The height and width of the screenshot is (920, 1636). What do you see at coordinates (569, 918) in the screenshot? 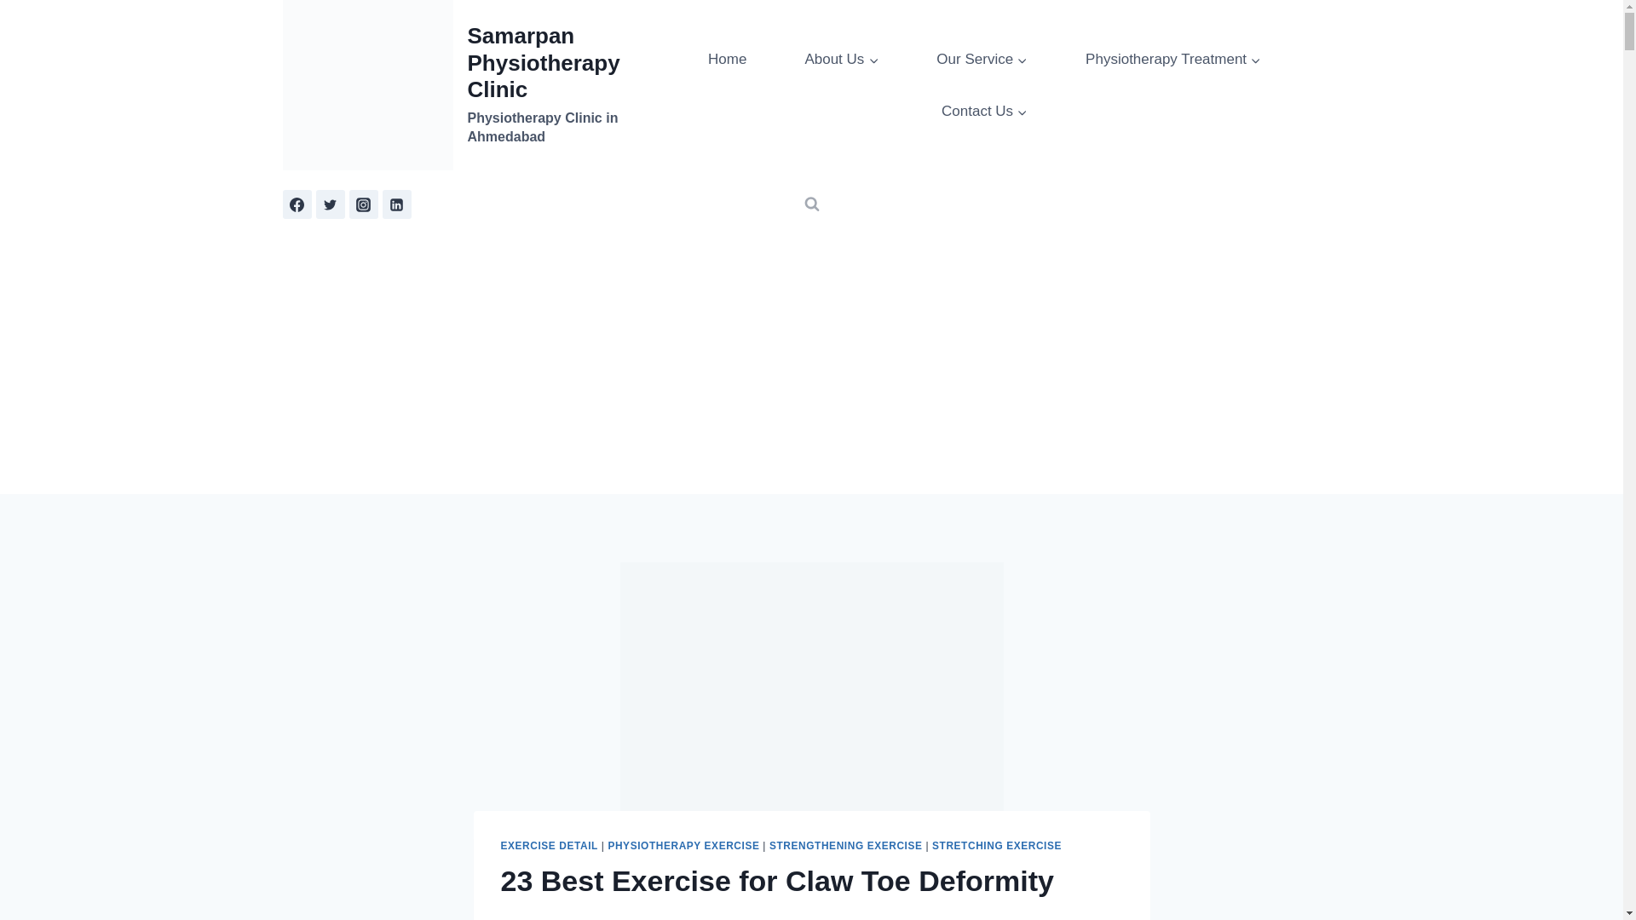
I see `Dr.Neelam Prajapati` at bounding box center [569, 918].